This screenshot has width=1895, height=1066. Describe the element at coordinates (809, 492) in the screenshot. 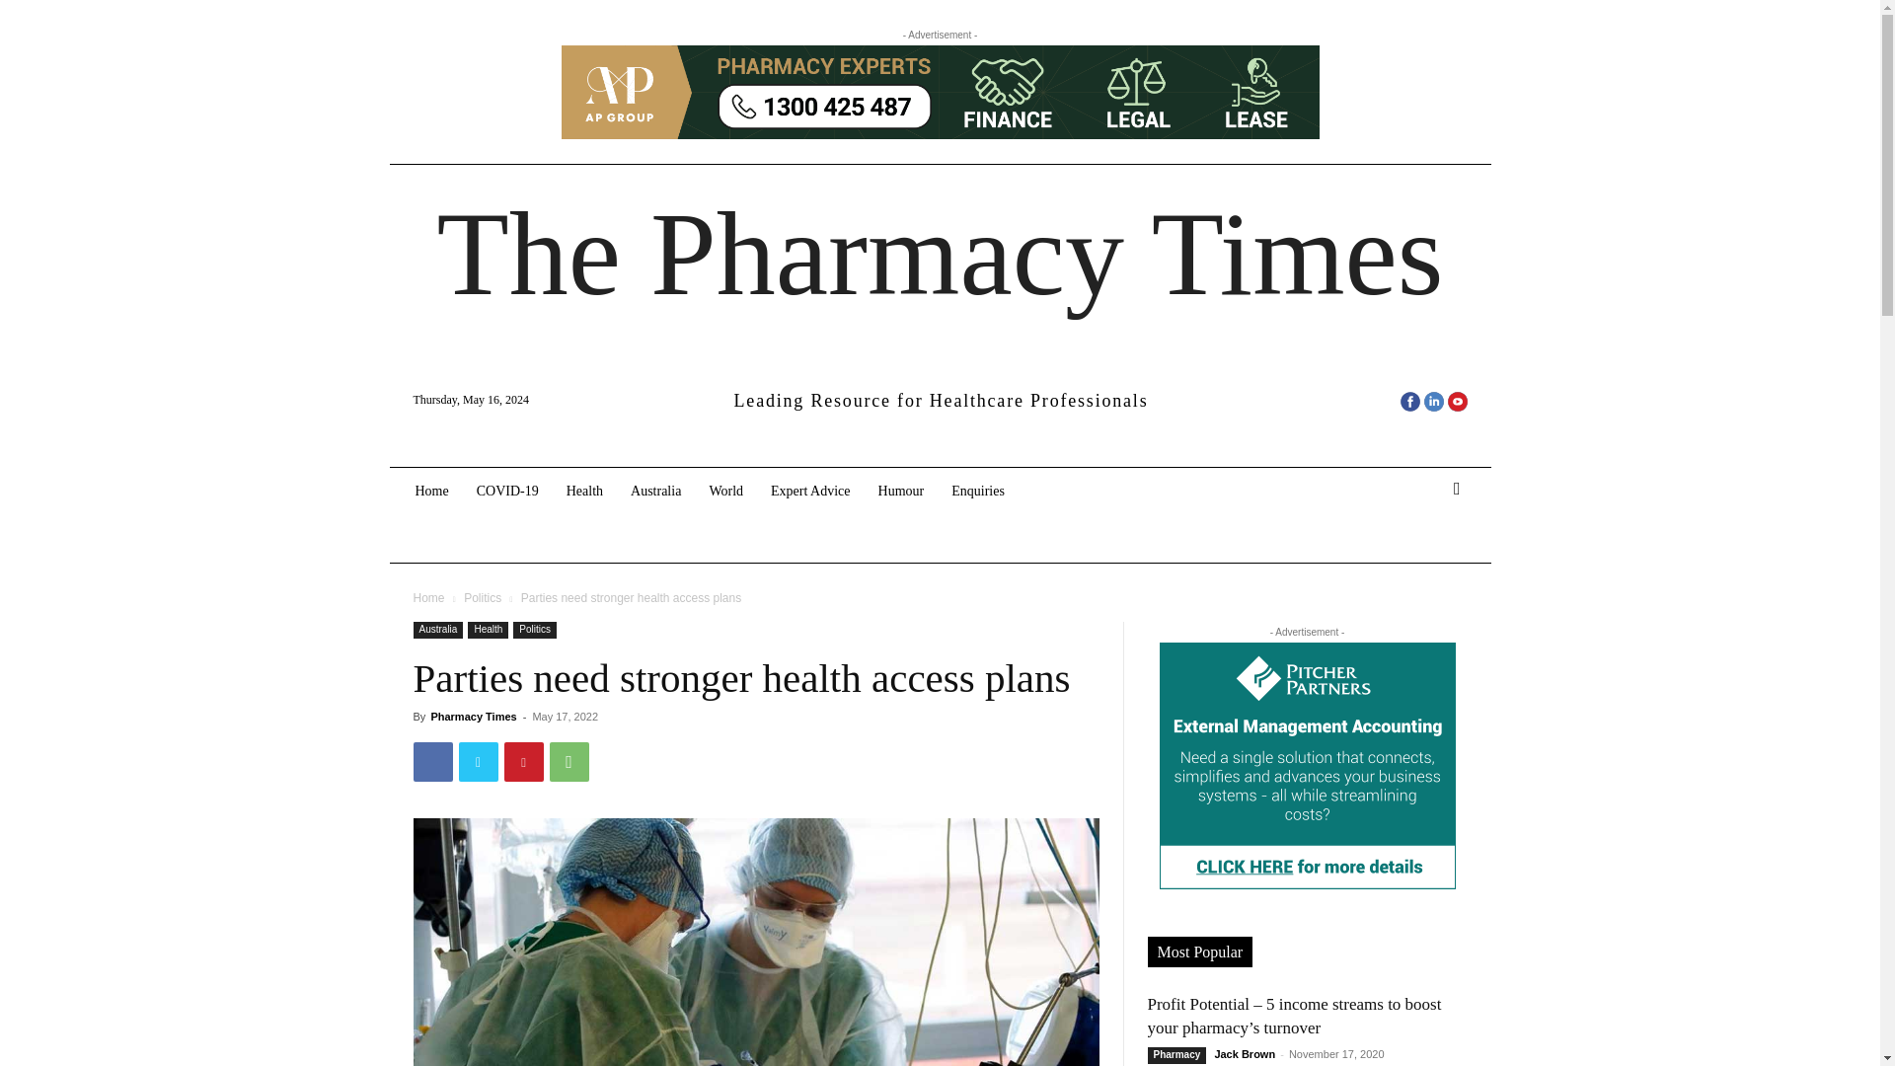

I see `Expert Advice` at that location.